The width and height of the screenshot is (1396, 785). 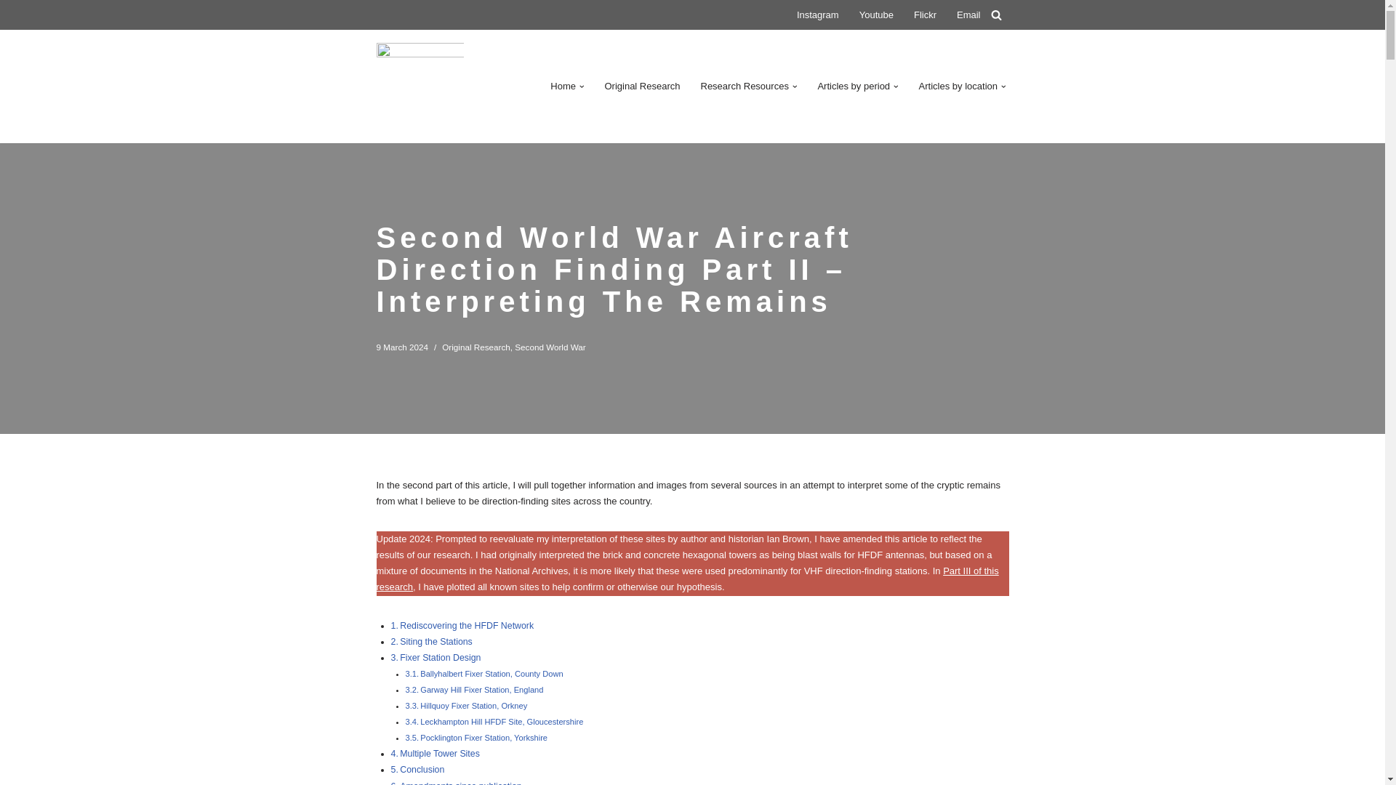 I want to click on Garway Hill Fixer Station, England, so click(x=481, y=689).